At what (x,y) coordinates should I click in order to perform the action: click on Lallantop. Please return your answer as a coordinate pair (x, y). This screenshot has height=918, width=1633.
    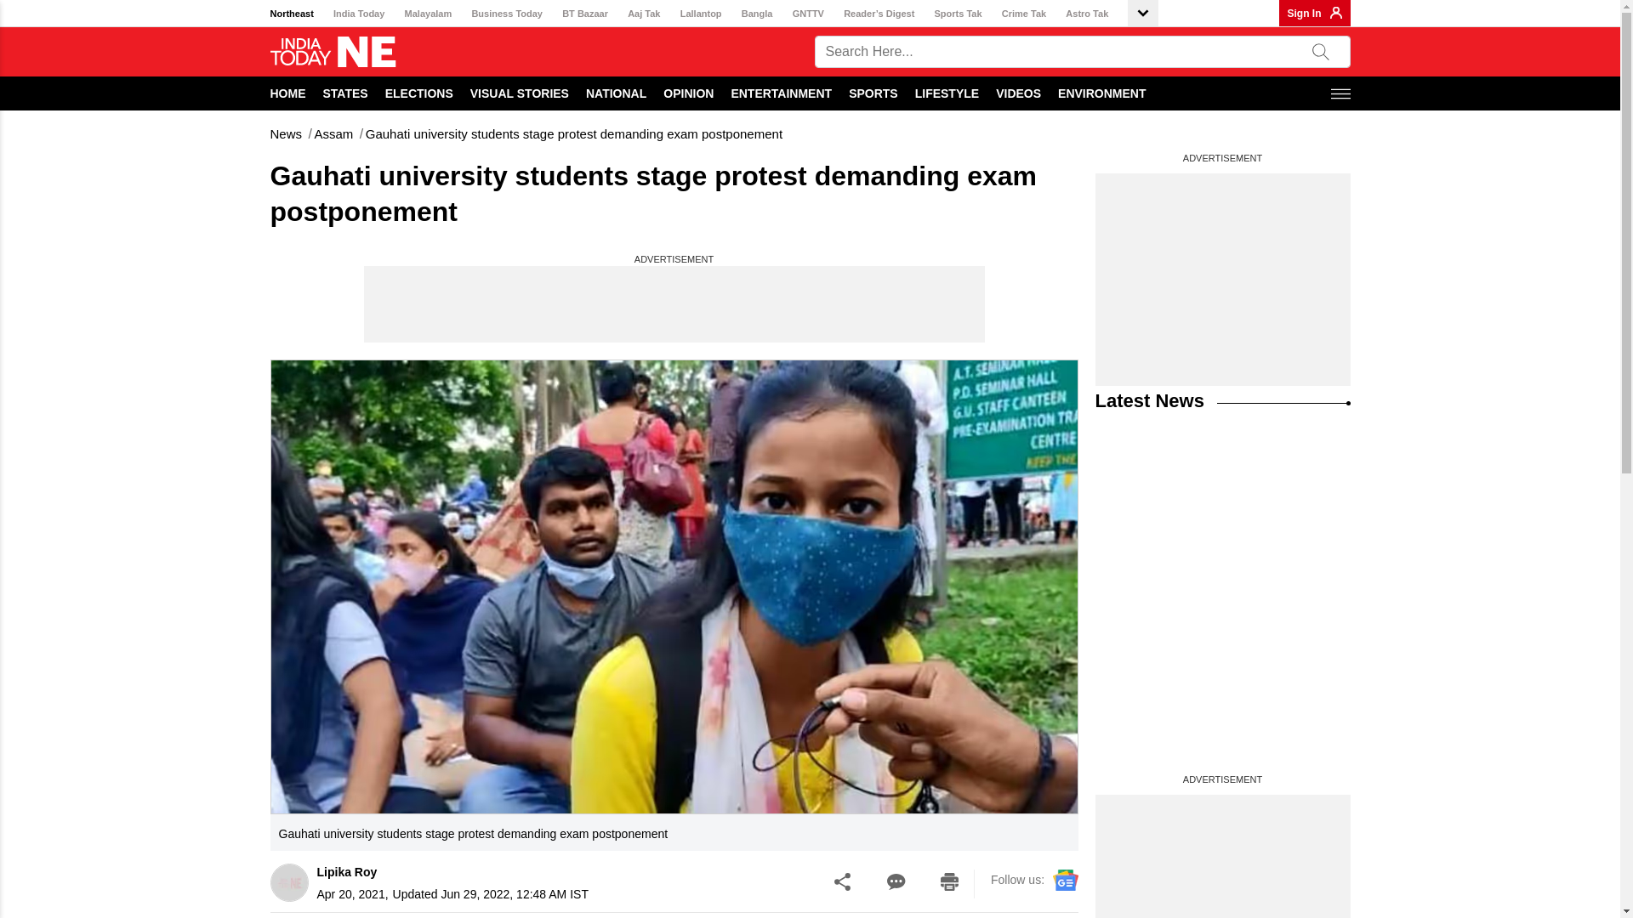
    Looking at the image, I should click on (701, 14).